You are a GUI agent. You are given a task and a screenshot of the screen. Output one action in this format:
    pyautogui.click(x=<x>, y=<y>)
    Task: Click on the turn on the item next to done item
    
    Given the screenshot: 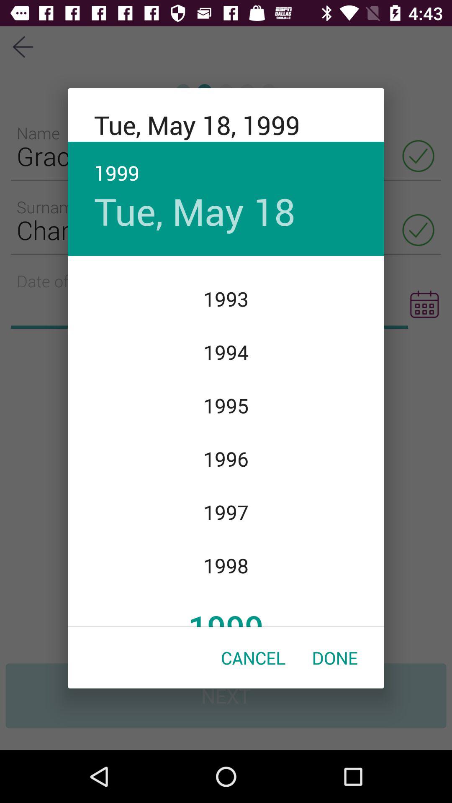 What is the action you would take?
    pyautogui.click(x=253, y=657)
    